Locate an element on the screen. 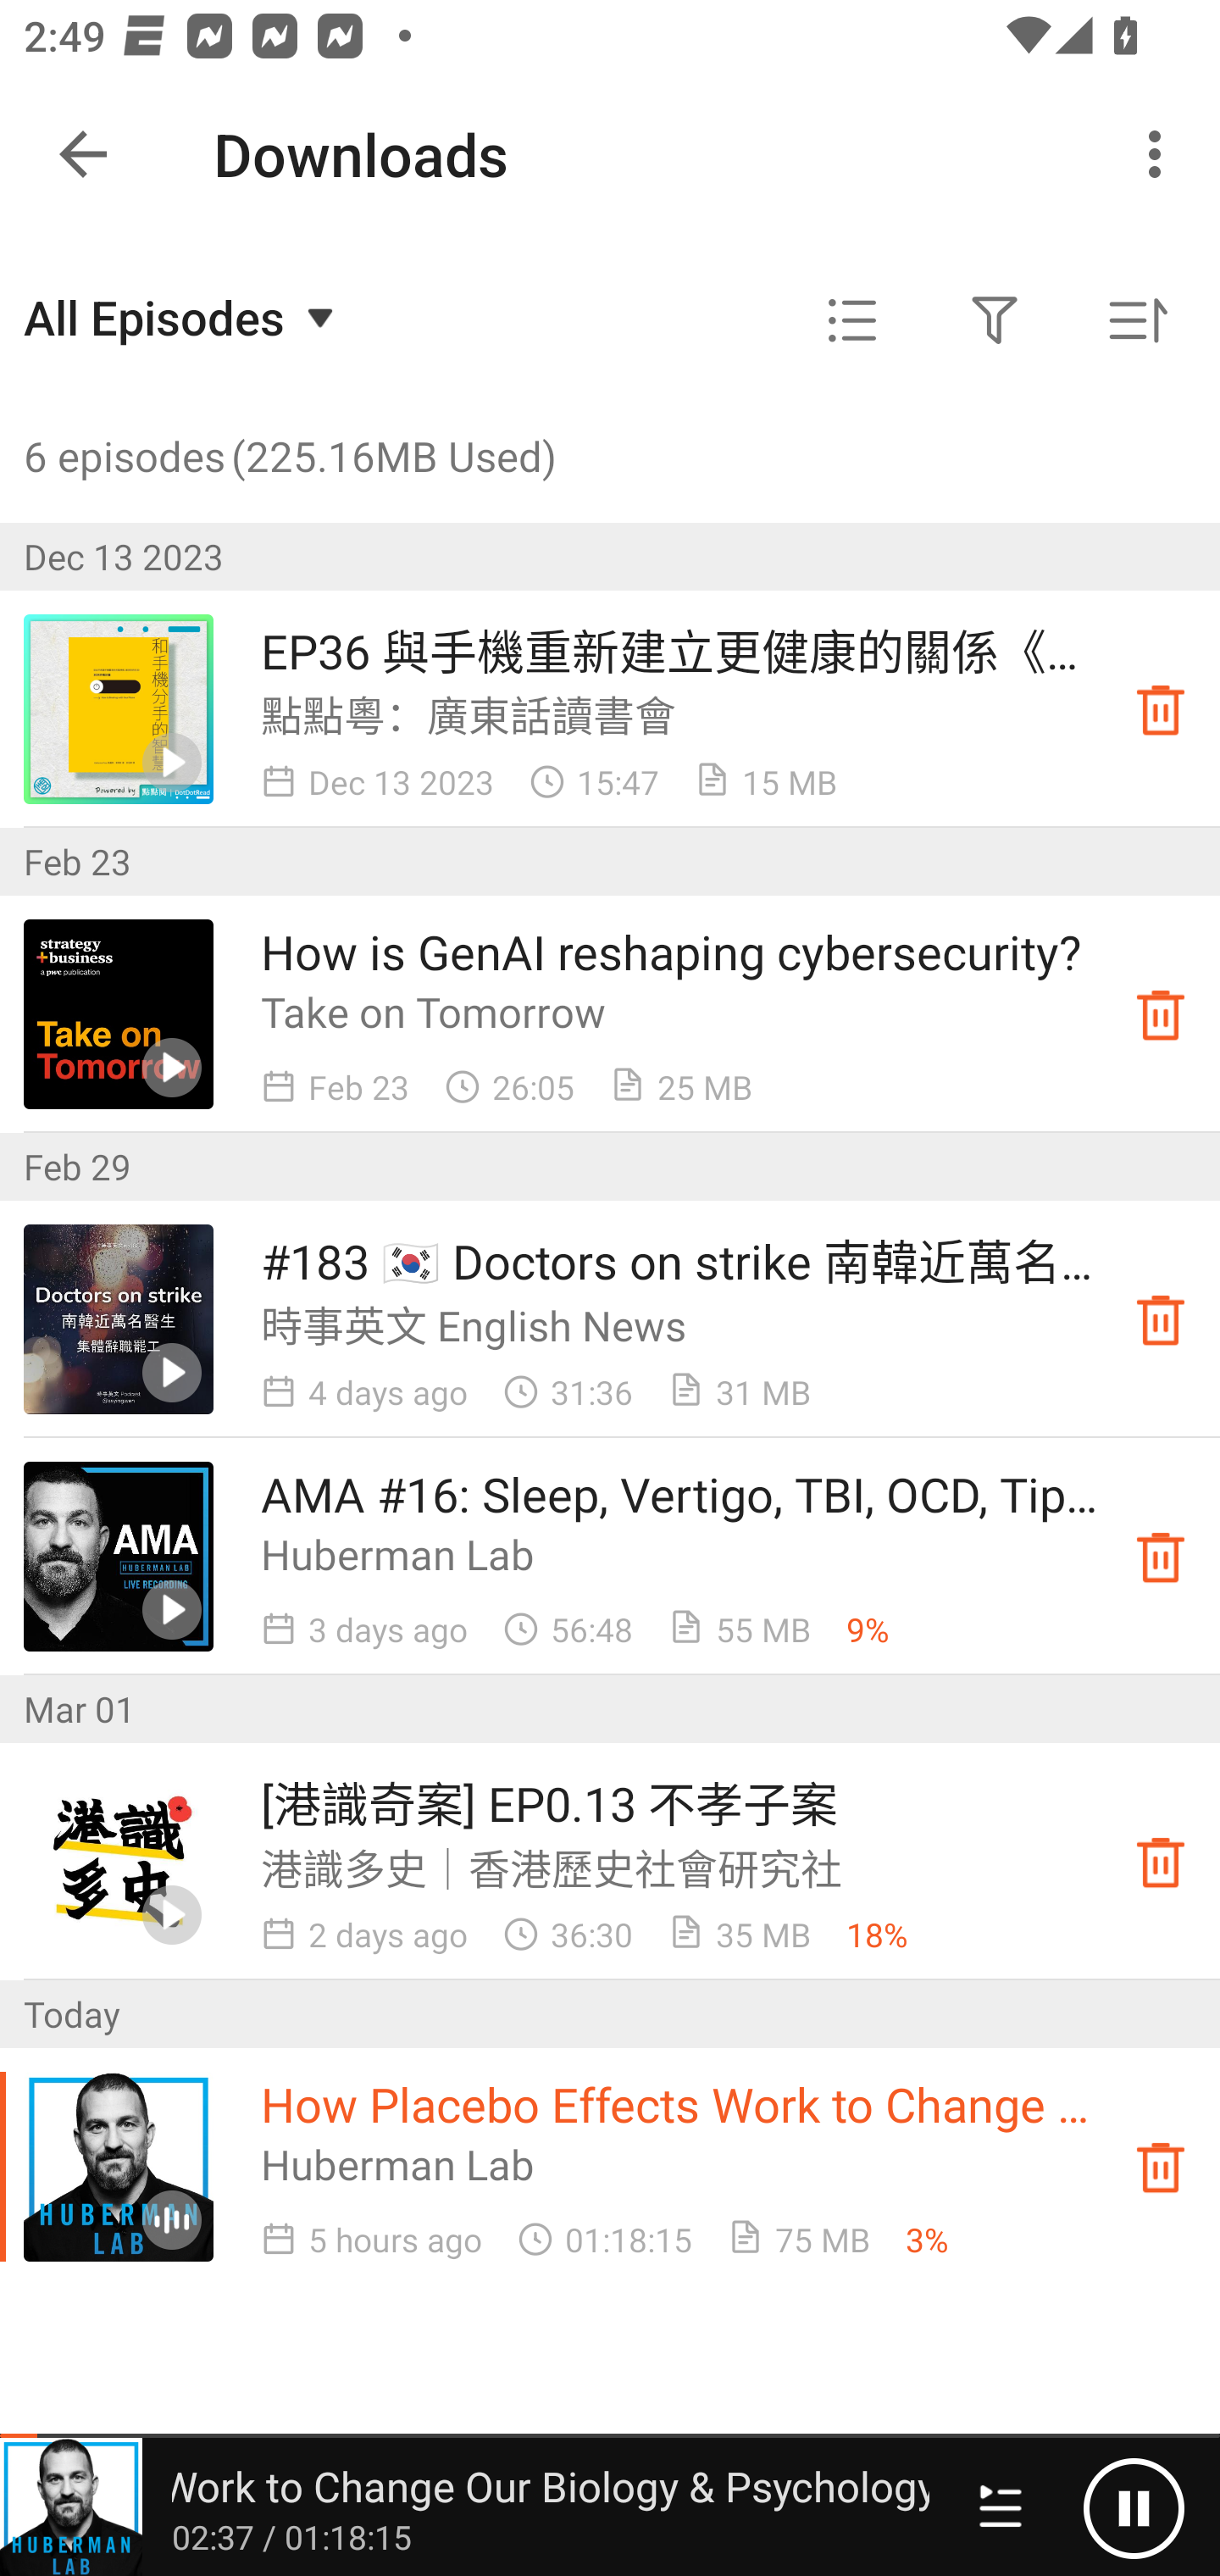 This screenshot has width=1220, height=2576. Downloaded is located at coordinates (1161, 2166).